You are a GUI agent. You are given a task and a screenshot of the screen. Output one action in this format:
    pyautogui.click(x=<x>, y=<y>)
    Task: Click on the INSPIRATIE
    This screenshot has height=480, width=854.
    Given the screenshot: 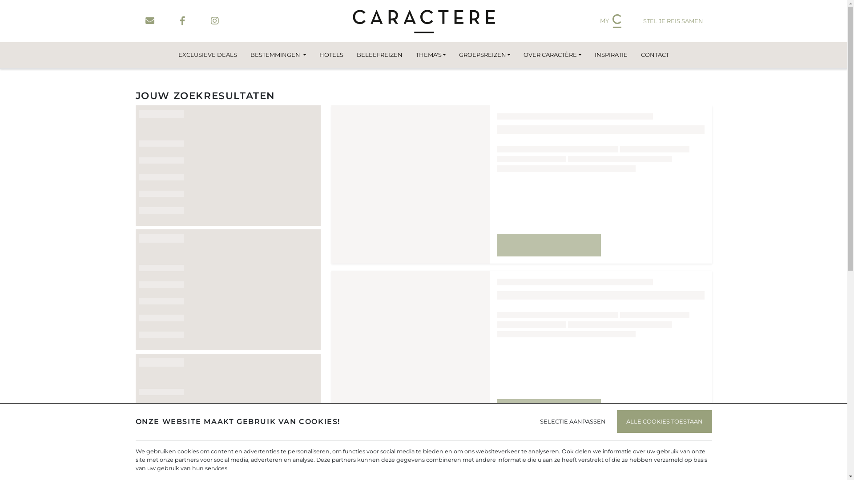 What is the action you would take?
    pyautogui.click(x=611, y=55)
    